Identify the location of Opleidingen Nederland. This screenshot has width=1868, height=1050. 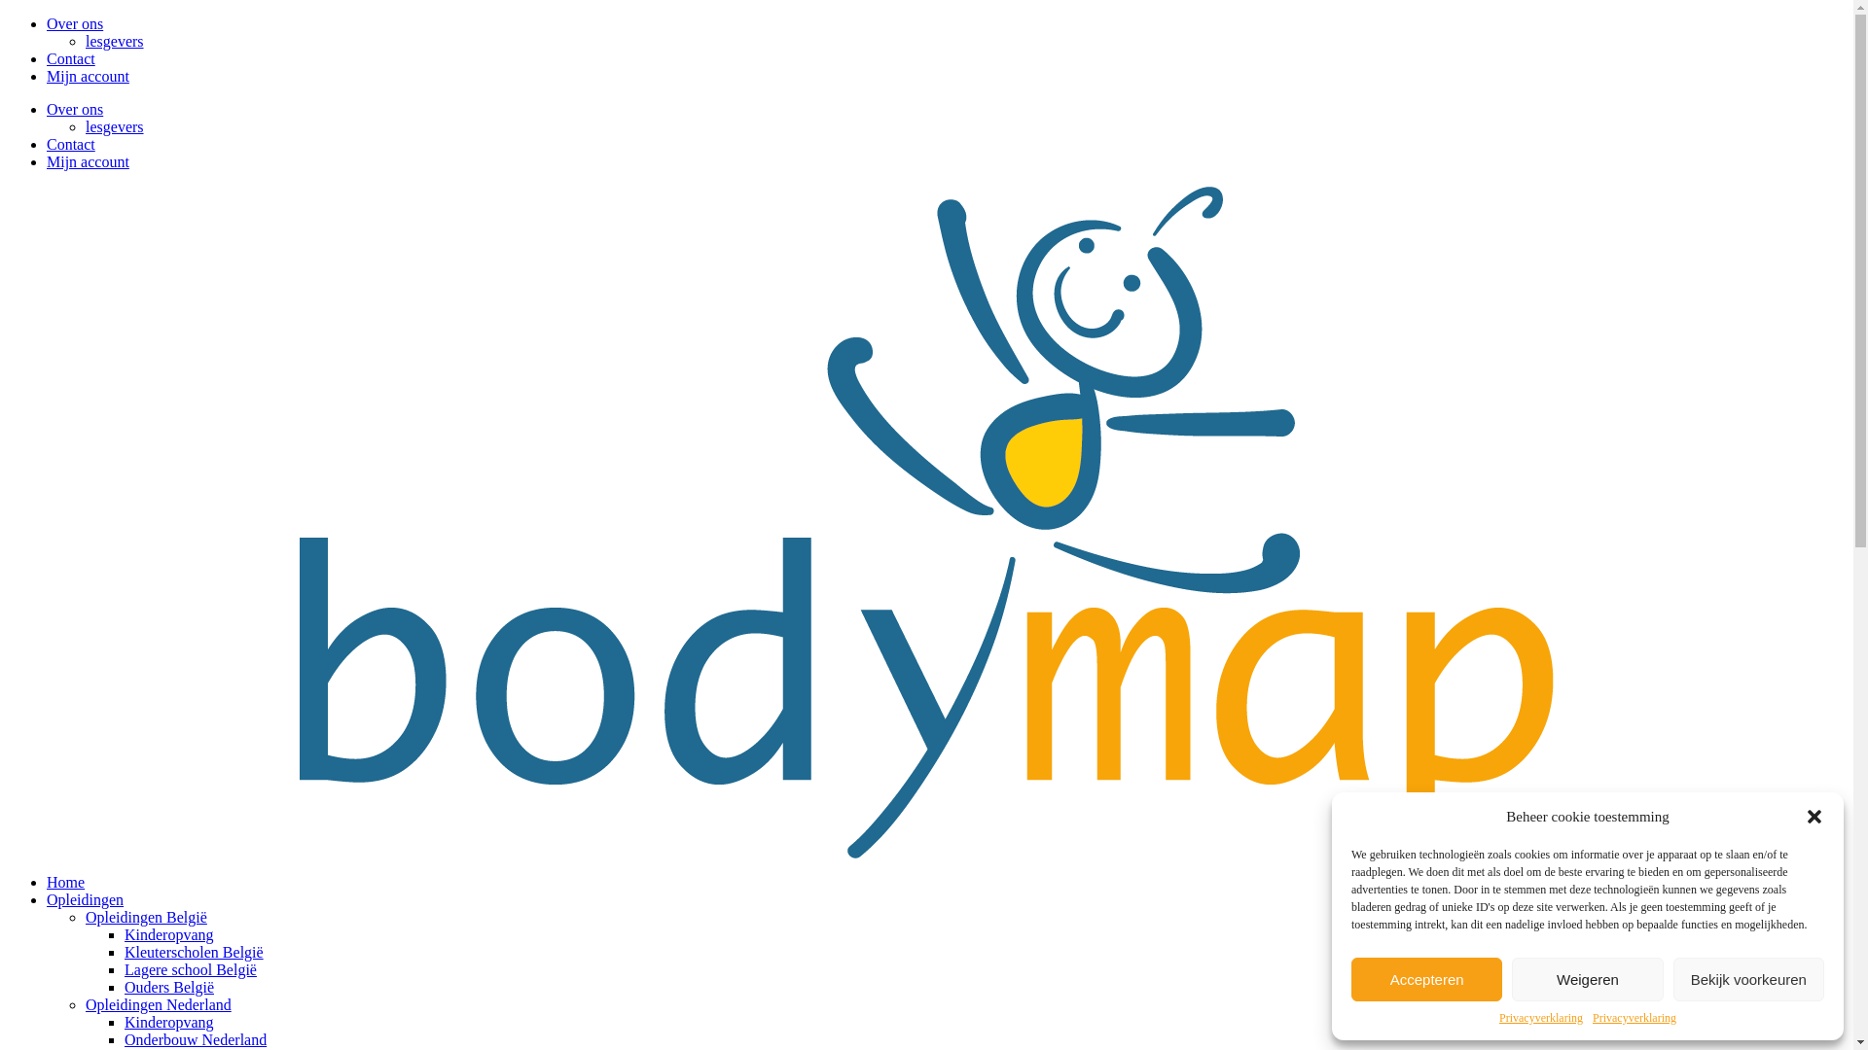
(159, 1005).